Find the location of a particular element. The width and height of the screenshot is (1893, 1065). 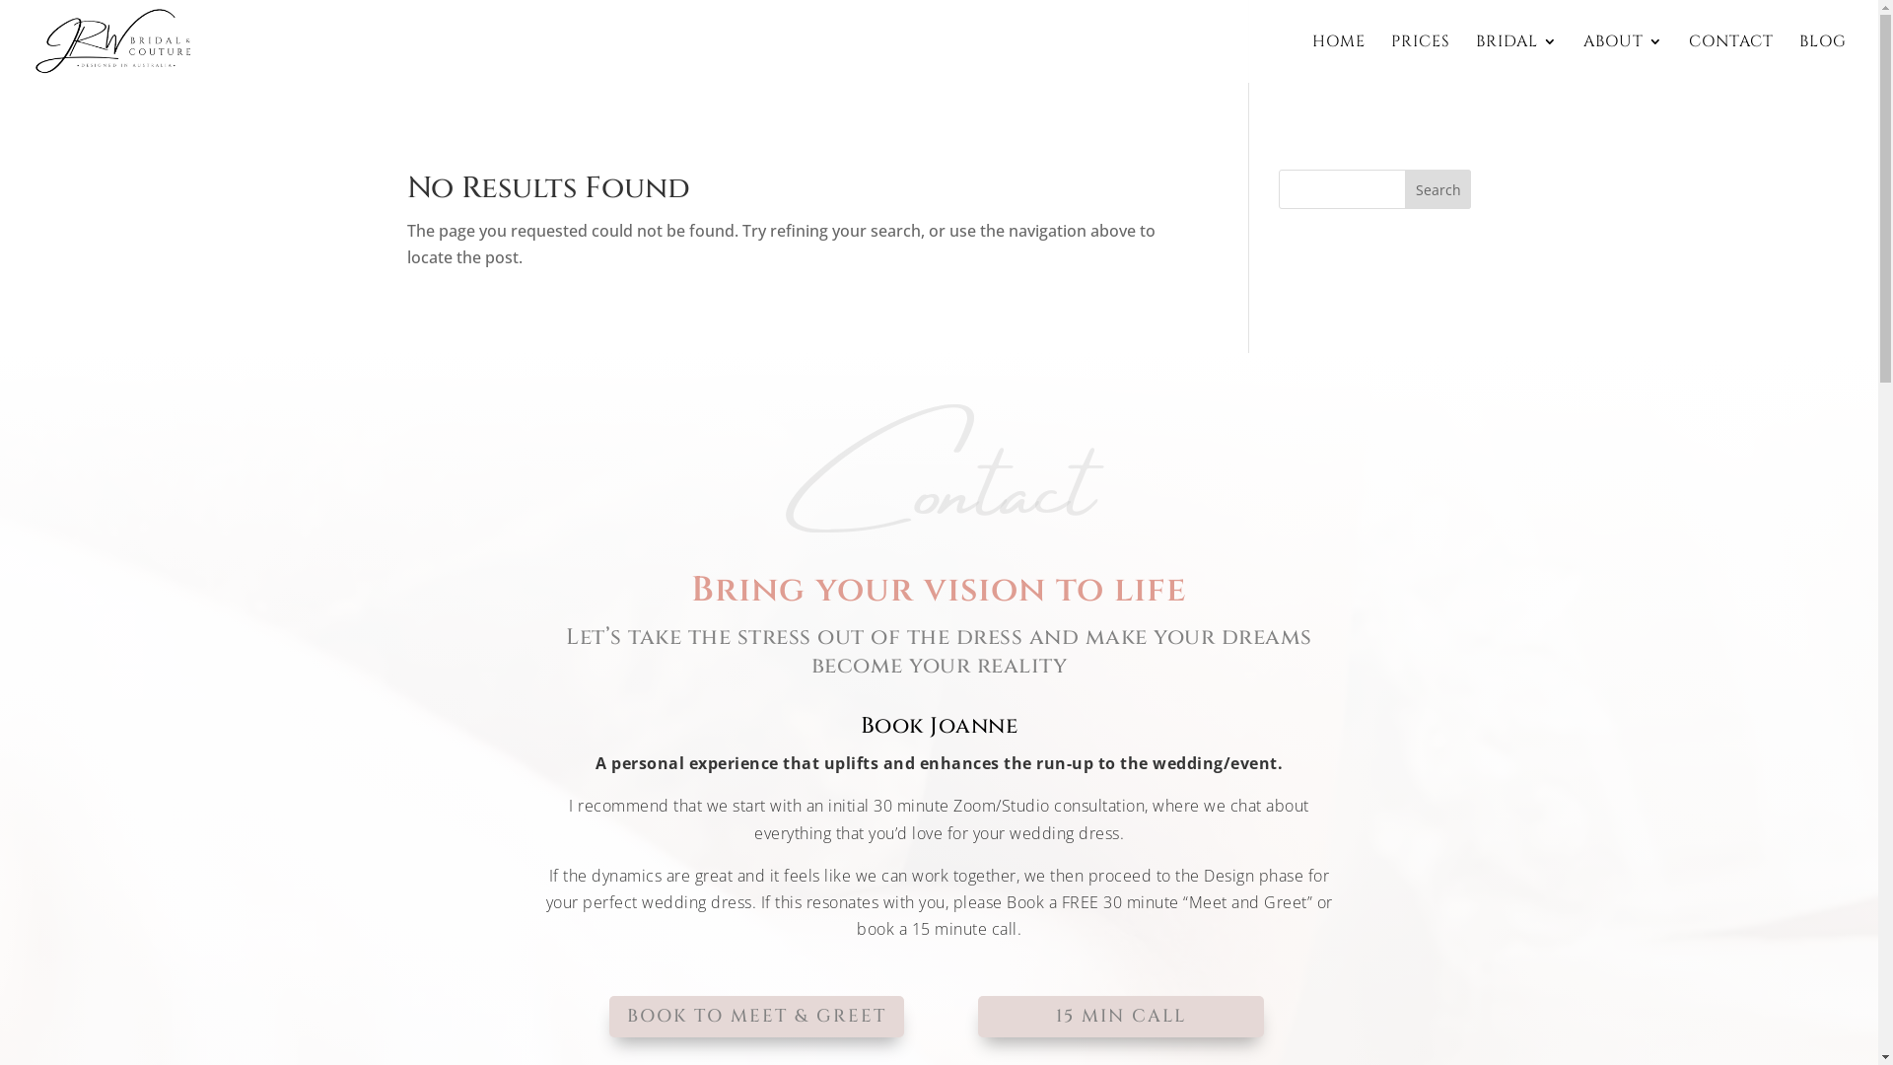

ABOUT is located at coordinates (1623, 59).